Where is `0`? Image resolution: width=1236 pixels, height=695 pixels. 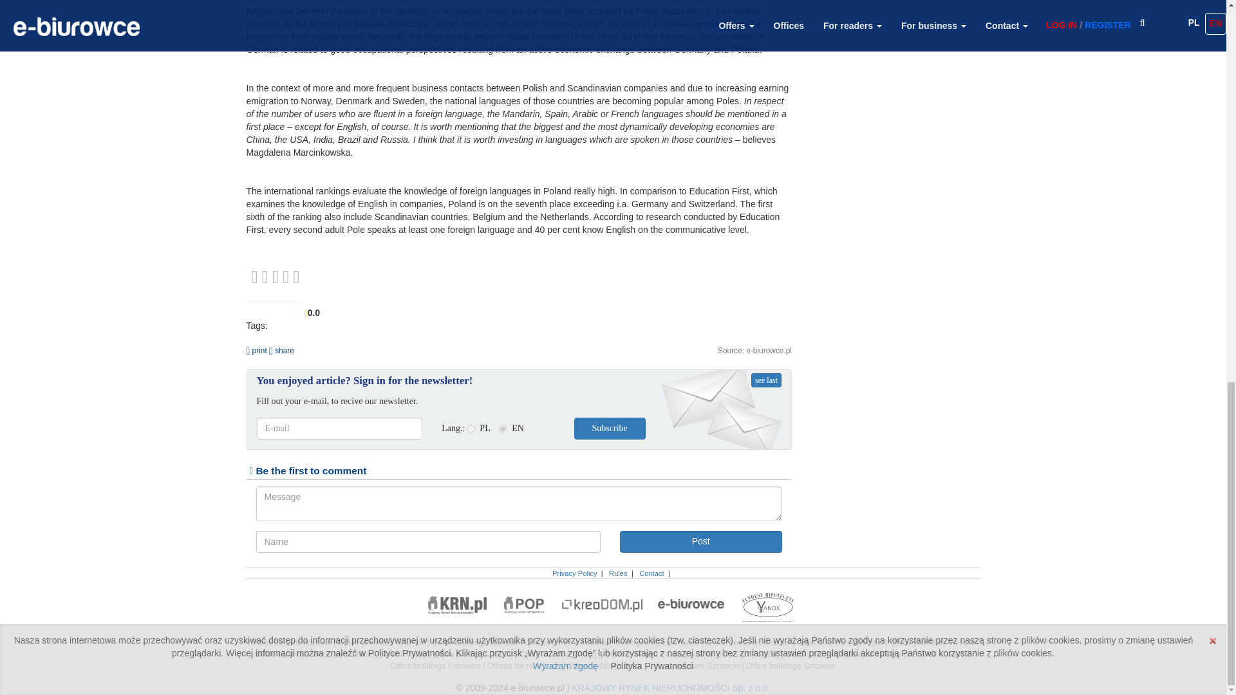
0 is located at coordinates (276, 277).